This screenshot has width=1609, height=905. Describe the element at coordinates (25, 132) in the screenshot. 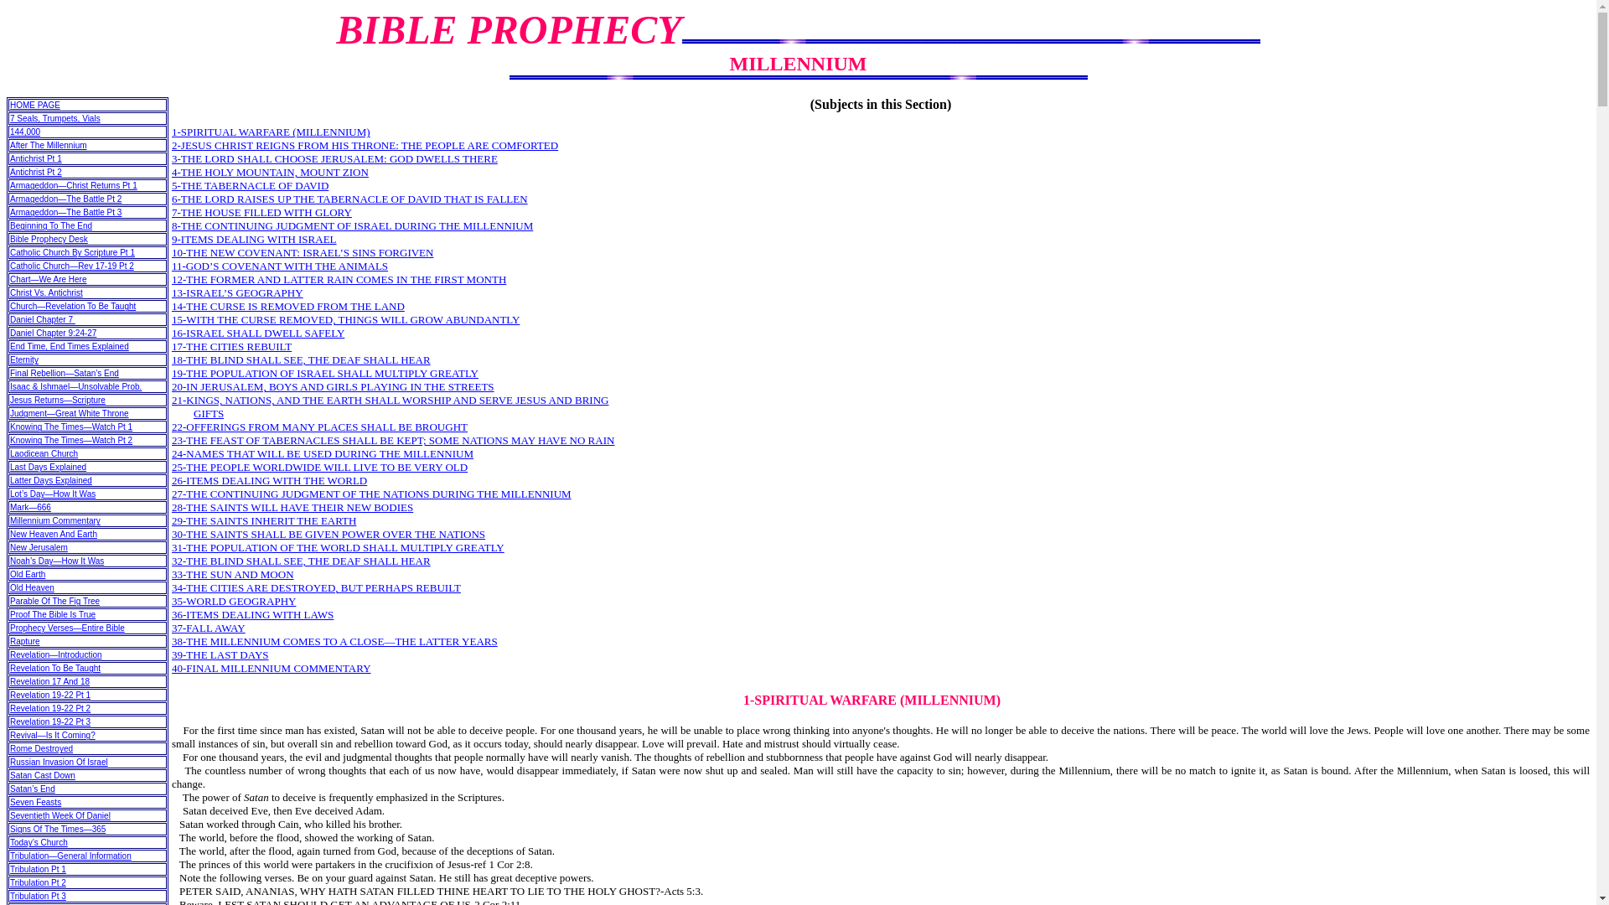

I see `144,000` at that location.